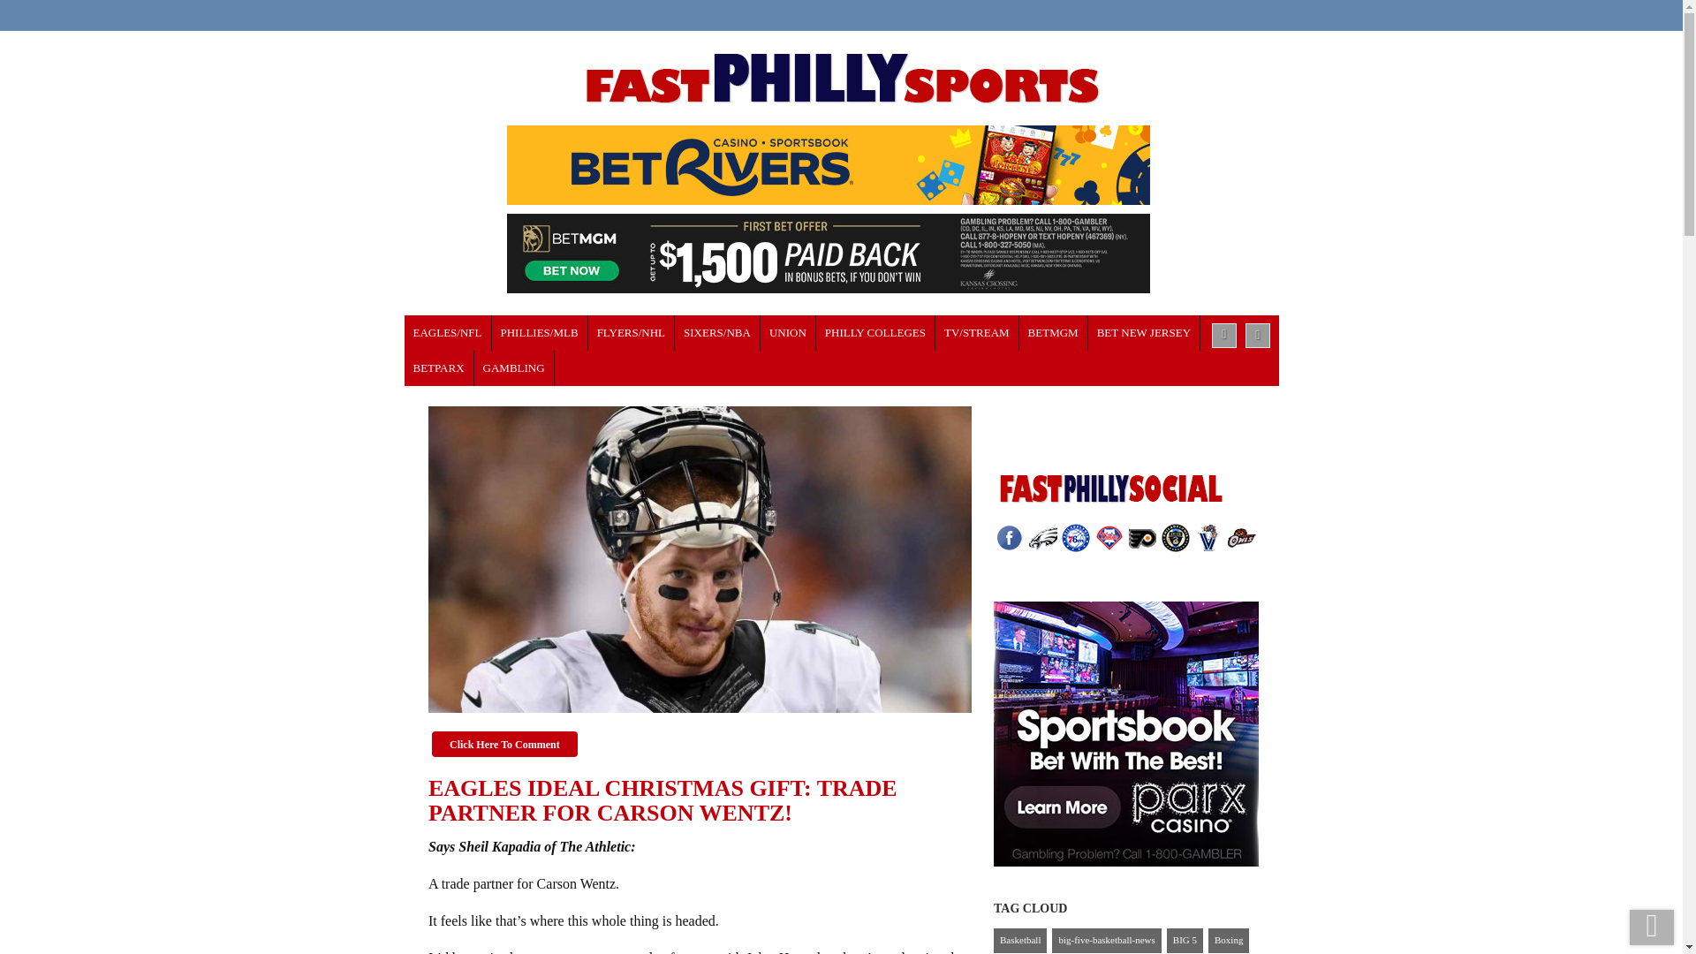 This screenshot has width=1696, height=954. What do you see at coordinates (875, 333) in the screenshot?
I see `LA SALLE` at bounding box center [875, 333].